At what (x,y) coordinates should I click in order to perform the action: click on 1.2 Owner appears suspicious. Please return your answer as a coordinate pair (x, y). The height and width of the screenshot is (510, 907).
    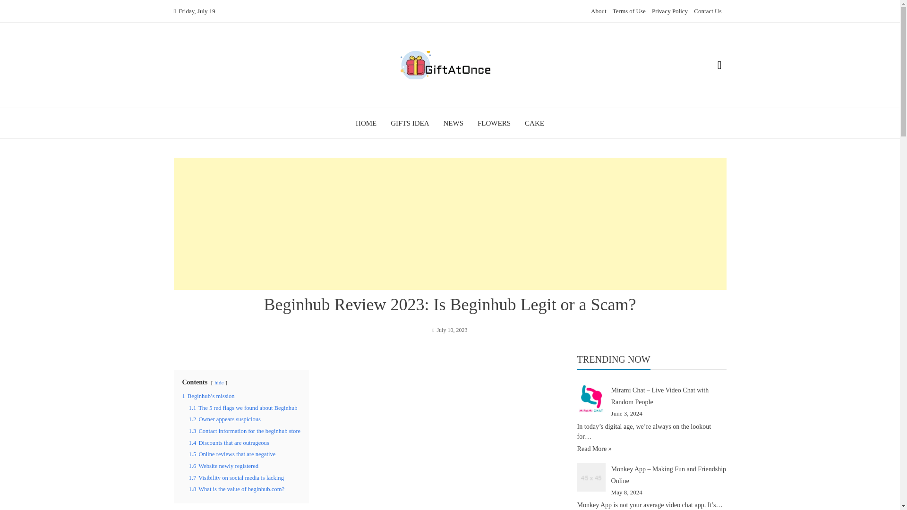
    Looking at the image, I should click on (225, 419).